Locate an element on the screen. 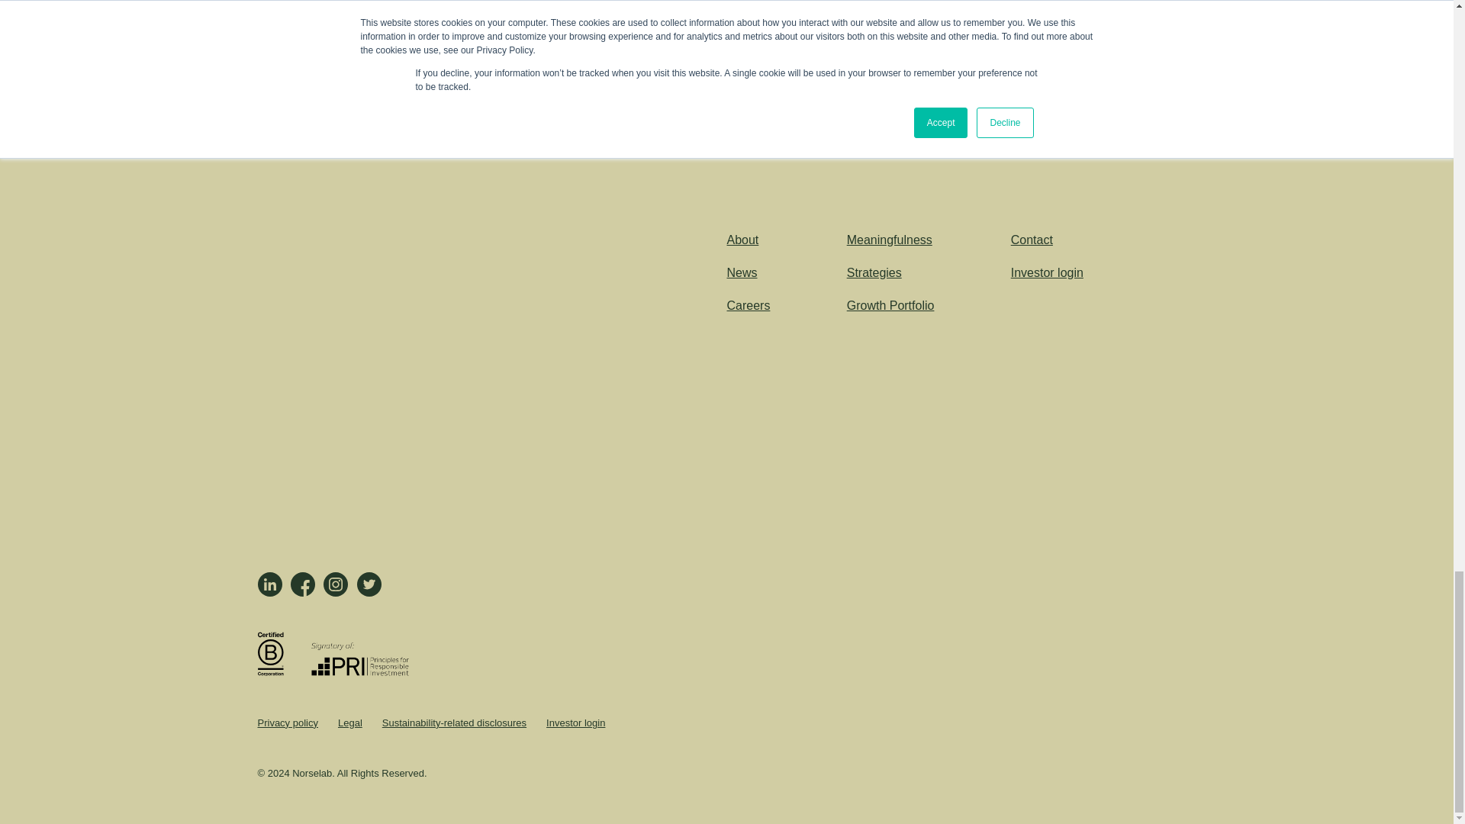  PRI logo is located at coordinates (359, 671).